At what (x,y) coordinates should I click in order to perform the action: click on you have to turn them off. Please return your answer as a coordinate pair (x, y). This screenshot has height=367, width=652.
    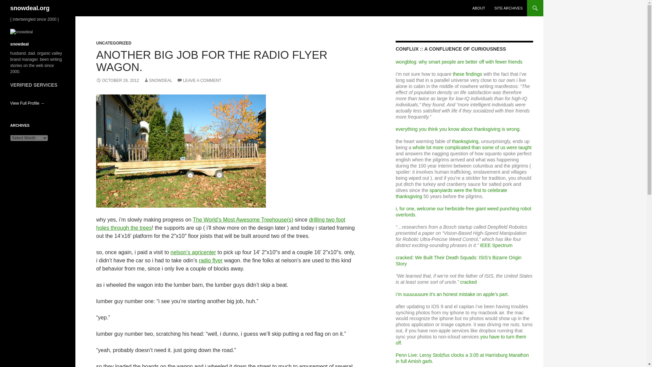
    Looking at the image, I should click on (461, 340).